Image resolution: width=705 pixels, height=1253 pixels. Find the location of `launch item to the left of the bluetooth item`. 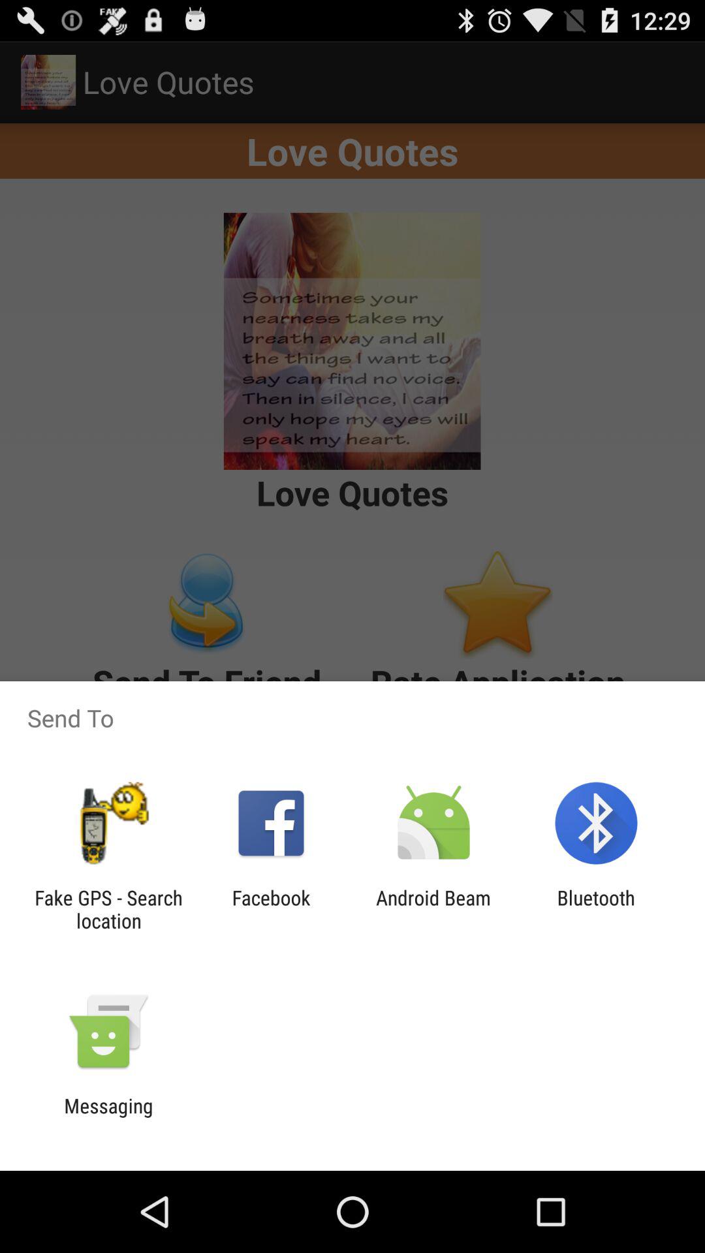

launch item to the left of the bluetooth item is located at coordinates (433, 909).